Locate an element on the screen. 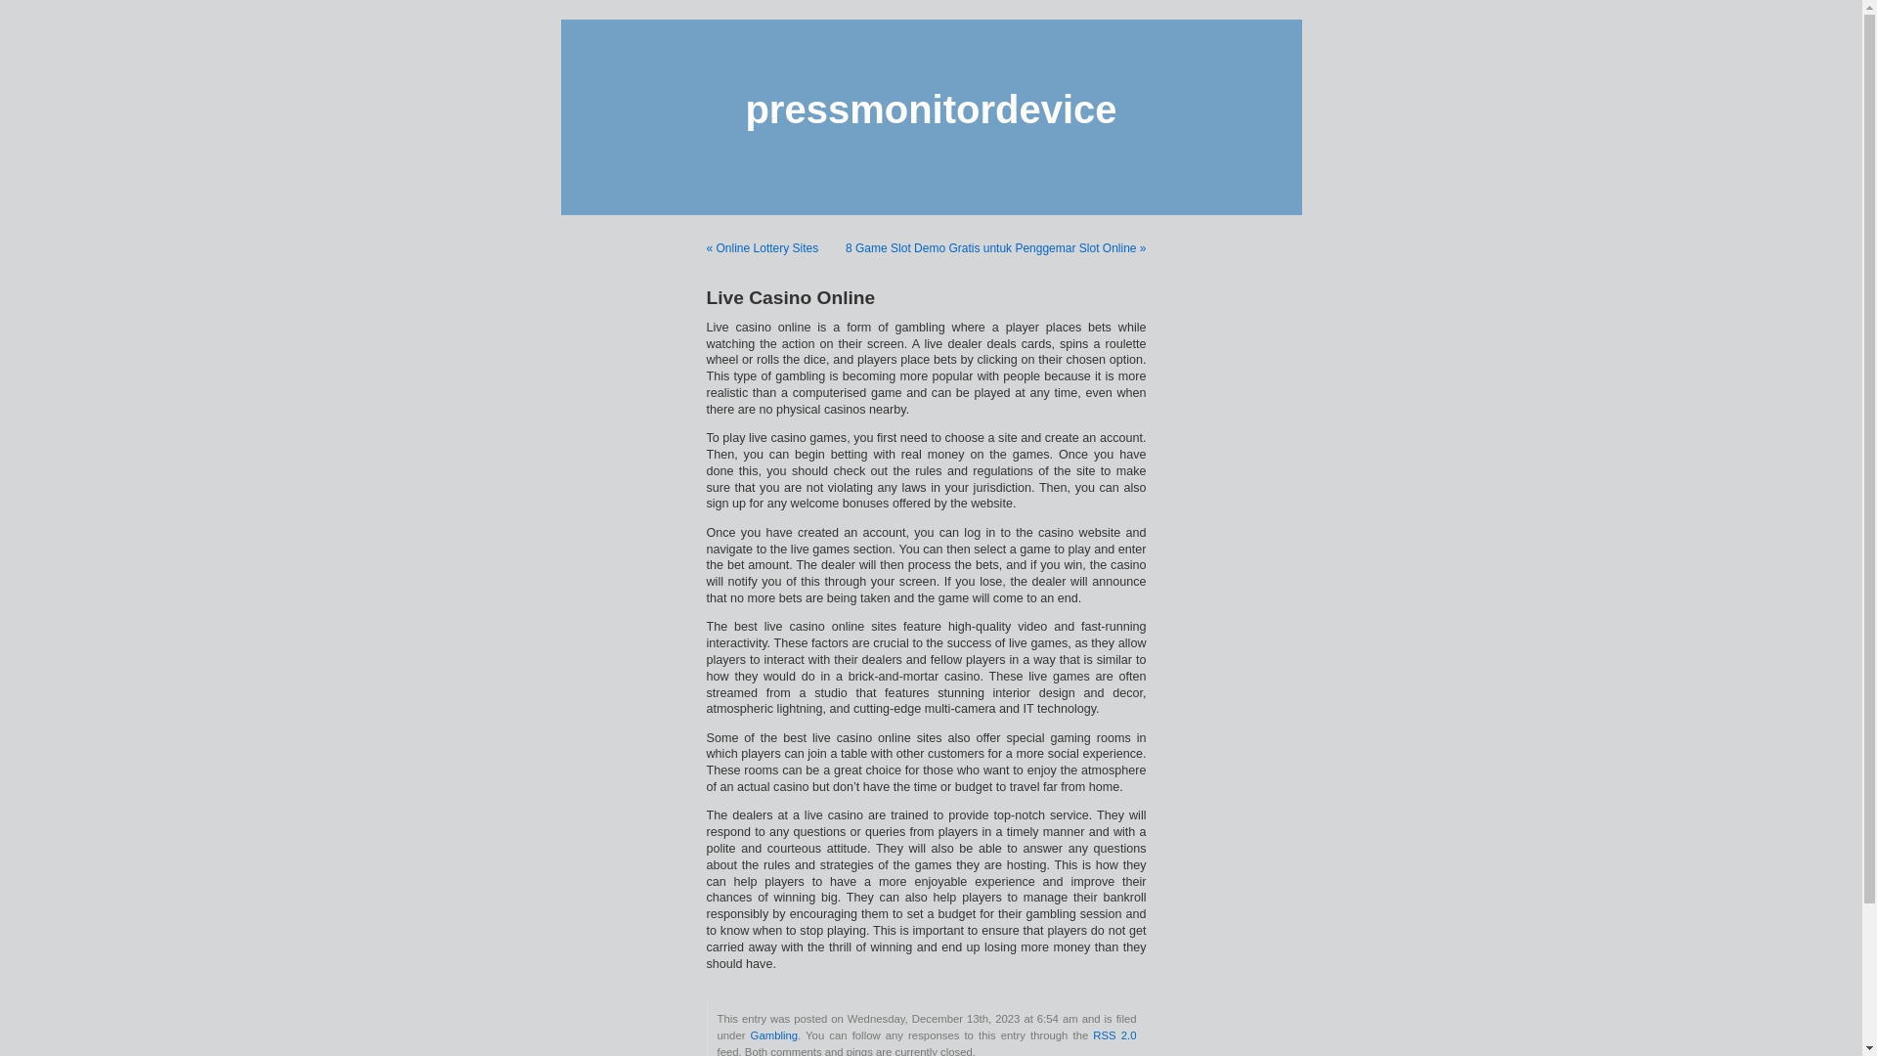 This screenshot has width=1877, height=1056. pressmonitordevice is located at coordinates (931, 109).